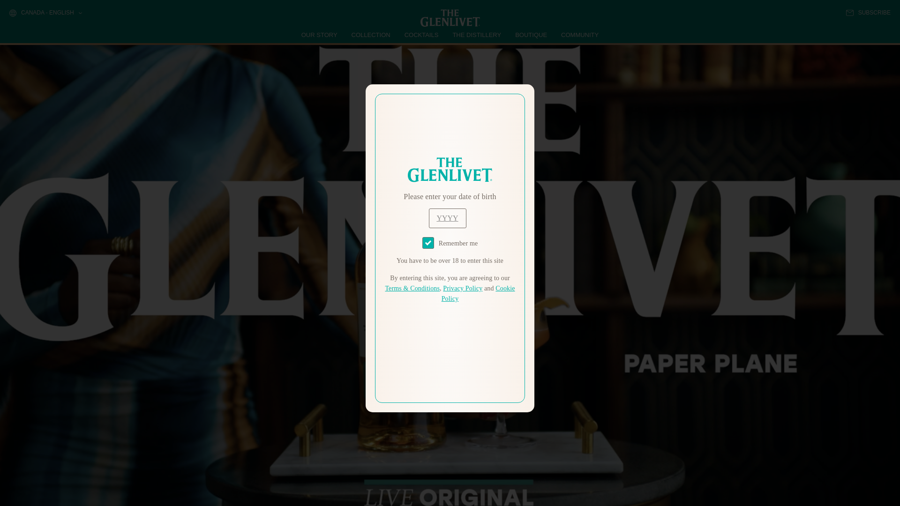  I want to click on OUR STORY, so click(320, 35).